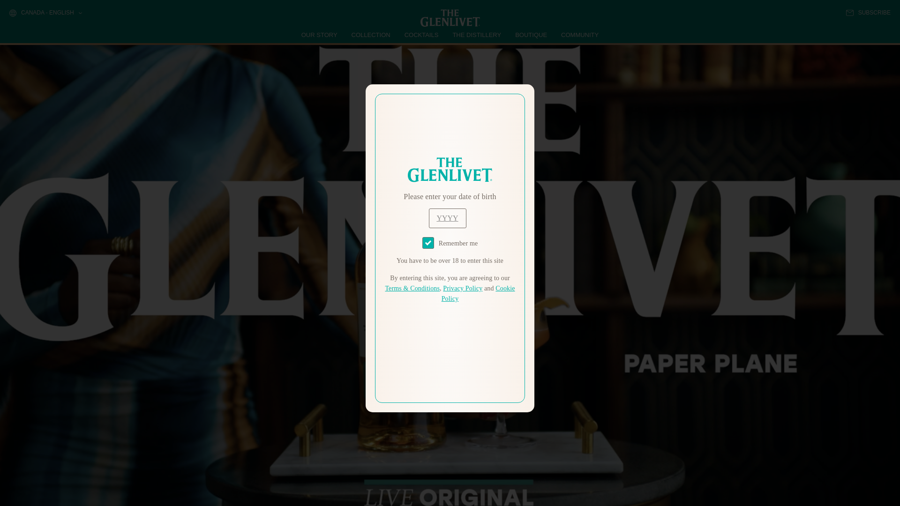  I want to click on OUR STORY, so click(320, 35).